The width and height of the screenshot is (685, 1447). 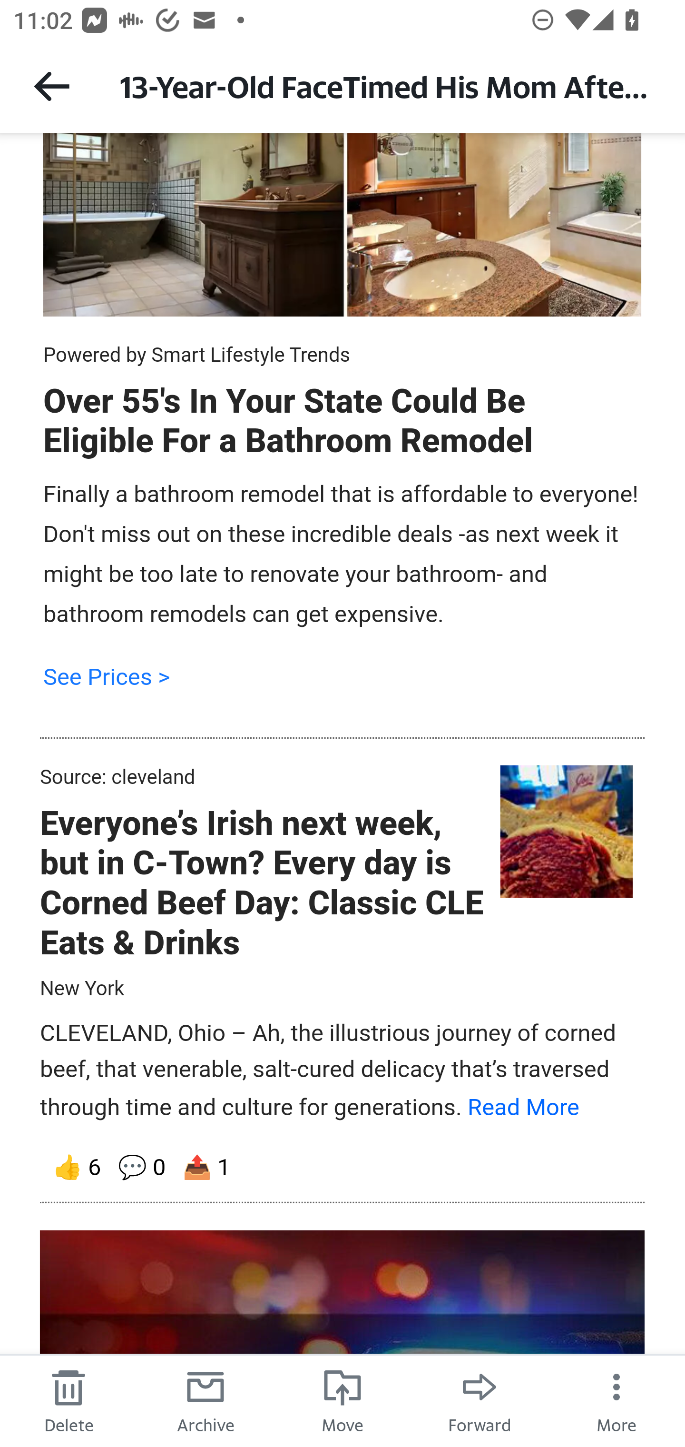 What do you see at coordinates (479, 1400) in the screenshot?
I see `Forward` at bounding box center [479, 1400].